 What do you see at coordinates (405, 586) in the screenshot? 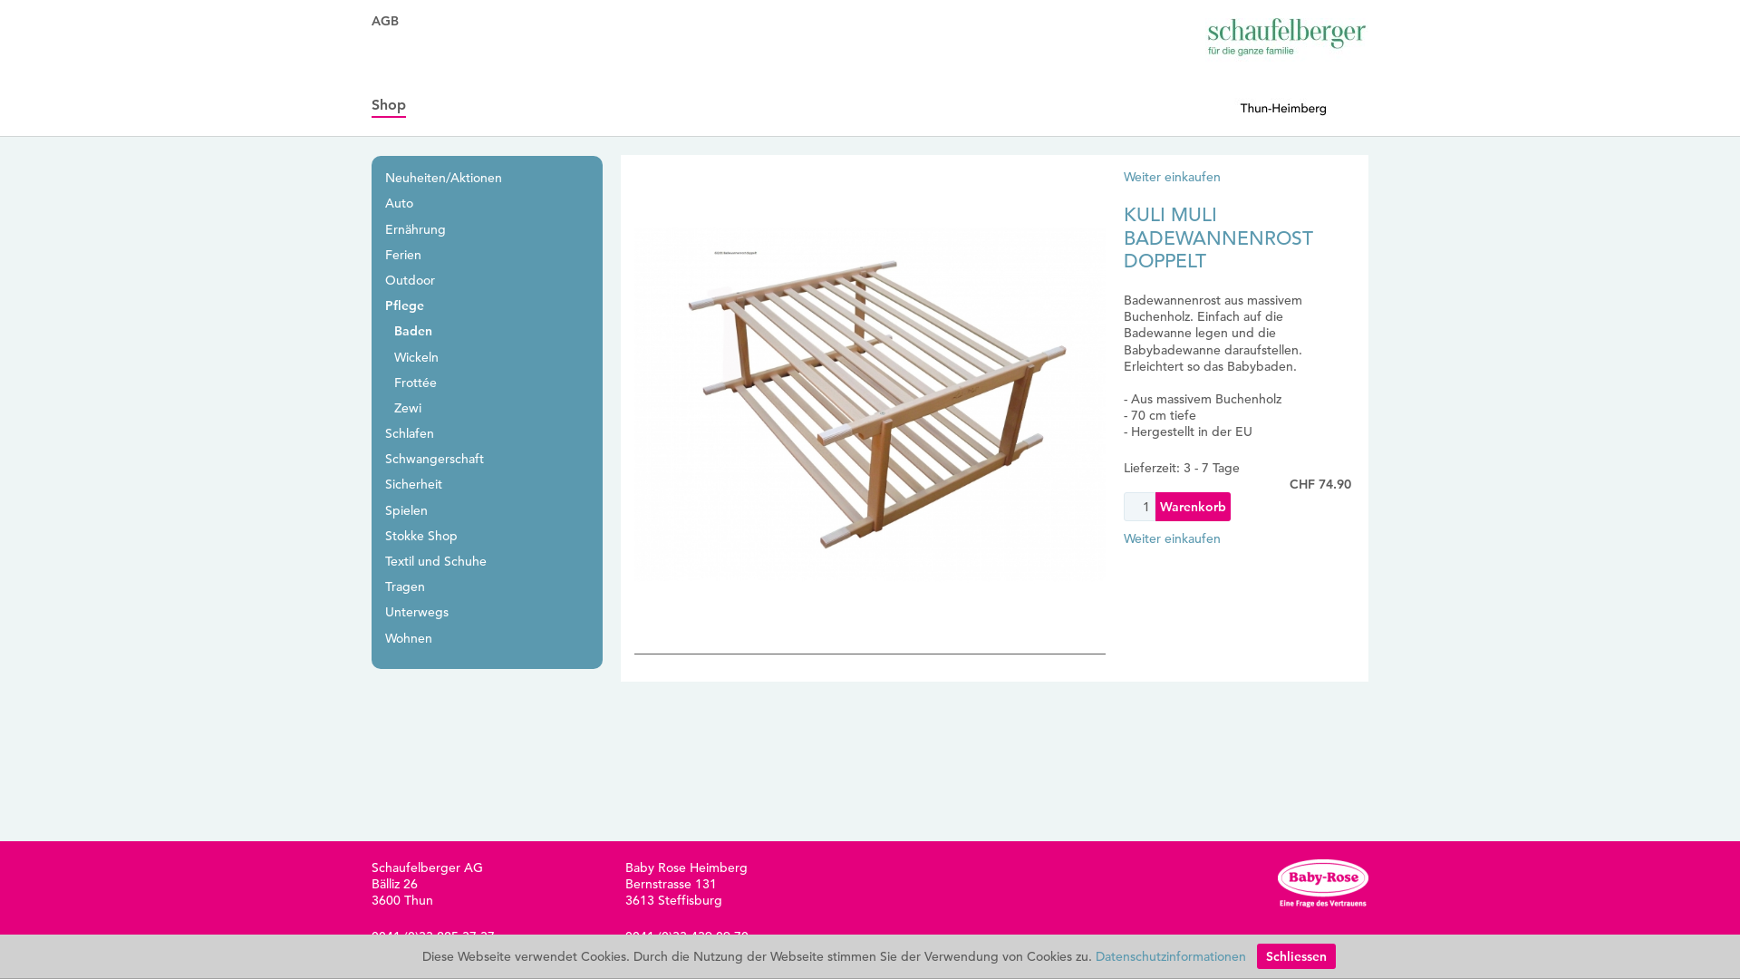
I see `Tragen` at bounding box center [405, 586].